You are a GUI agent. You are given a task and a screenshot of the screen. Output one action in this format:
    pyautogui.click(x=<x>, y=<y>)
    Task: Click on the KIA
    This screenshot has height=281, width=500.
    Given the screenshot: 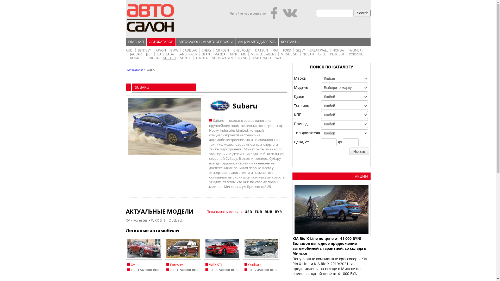 What is the action you would take?
    pyautogui.click(x=159, y=54)
    